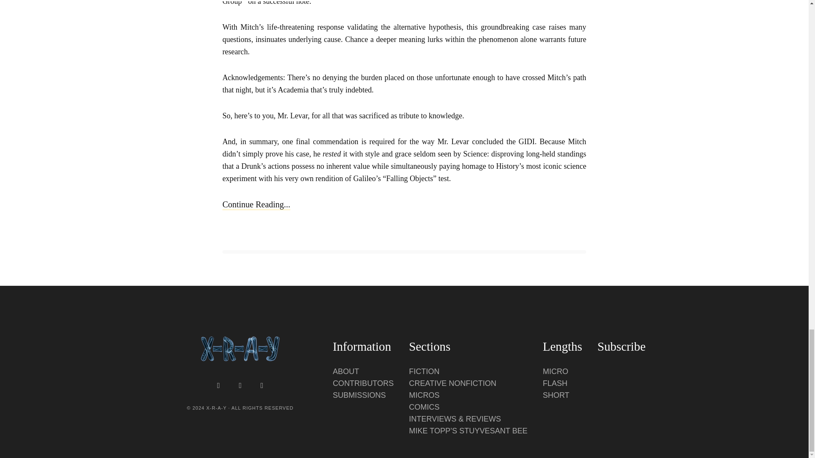 This screenshot has height=458, width=815. I want to click on MICROS, so click(424, 395).